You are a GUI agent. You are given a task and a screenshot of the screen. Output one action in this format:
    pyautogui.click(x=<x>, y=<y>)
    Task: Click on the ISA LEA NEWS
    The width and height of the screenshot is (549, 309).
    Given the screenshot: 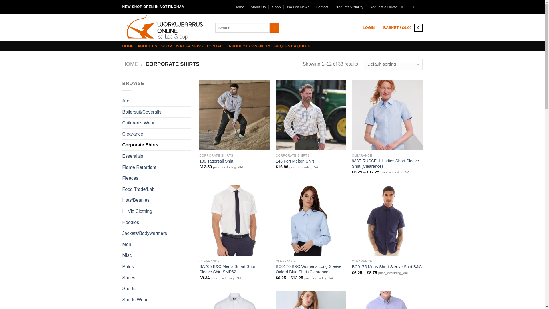 What is the action you would take?
    pyautogui.click(x=189, y=46)
    